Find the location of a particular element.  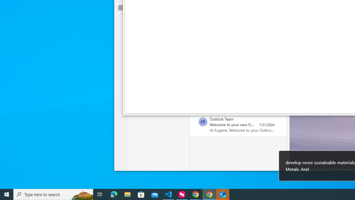

Google Chrome - 3 running windows is located at coordinates (195, 194).